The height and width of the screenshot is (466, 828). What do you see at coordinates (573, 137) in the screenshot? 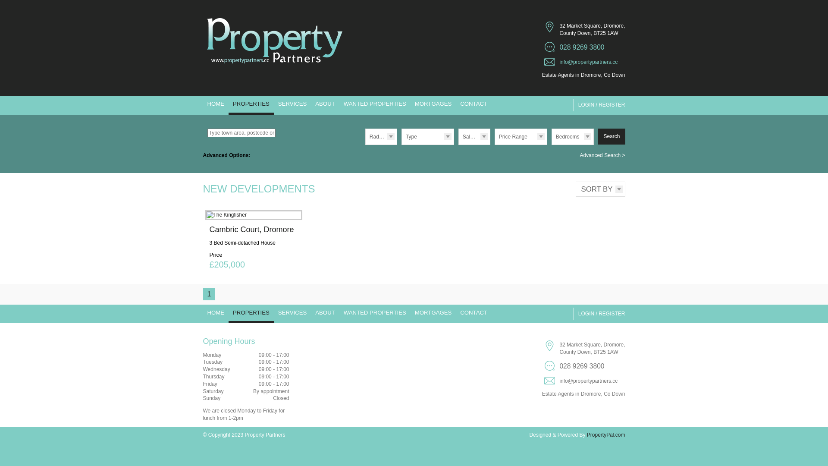
I see `Bedrooms` at bounding box center [573, 137].